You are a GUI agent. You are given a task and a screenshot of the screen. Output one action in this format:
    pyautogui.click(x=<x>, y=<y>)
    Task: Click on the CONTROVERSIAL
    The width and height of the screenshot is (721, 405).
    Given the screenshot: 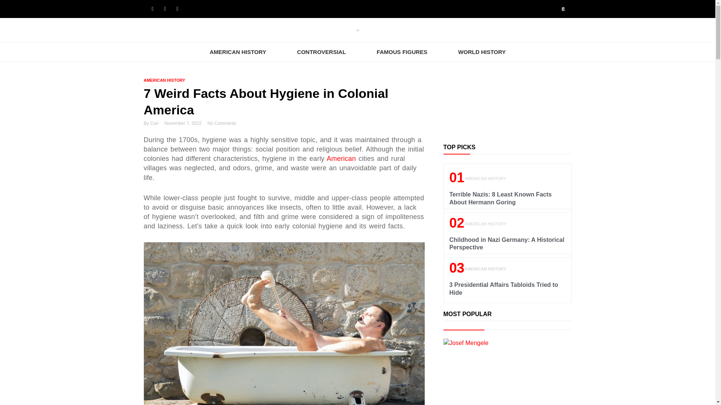 What is the action you would take?
    pyautogui.click(x=321, y=52)
    